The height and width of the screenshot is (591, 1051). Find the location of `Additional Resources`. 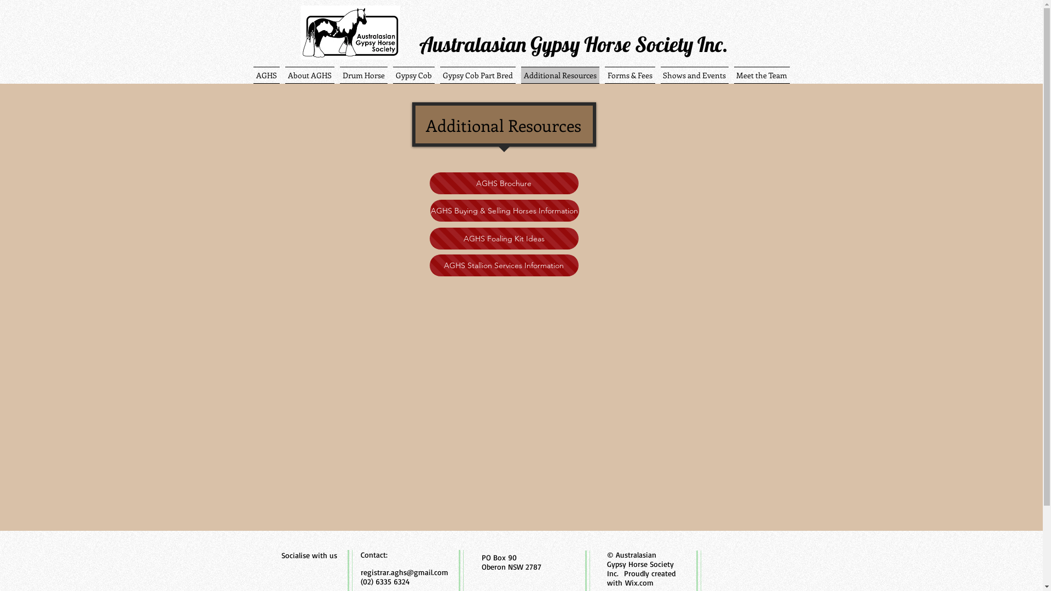

Additional Resources is located at coordinates (559, 76).